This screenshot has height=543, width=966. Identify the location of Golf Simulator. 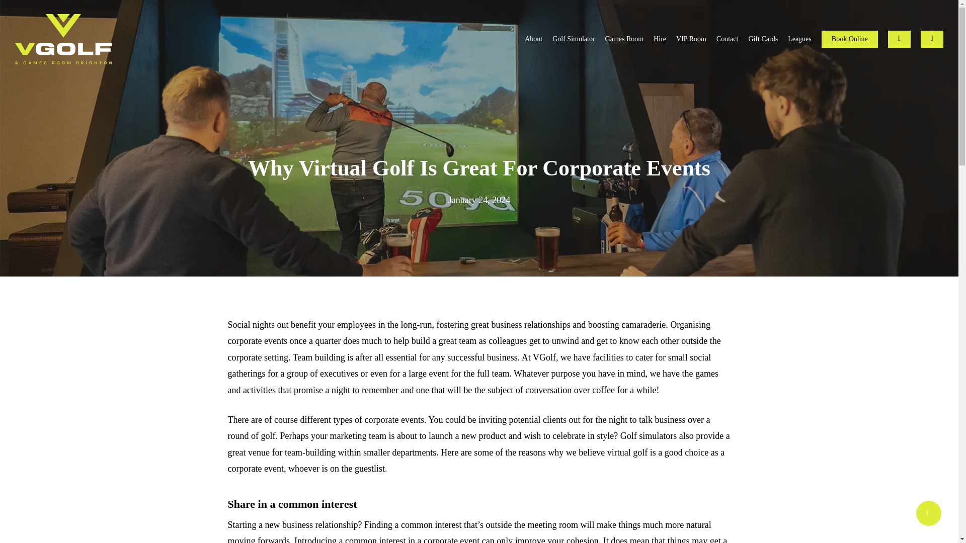
(574, 39).